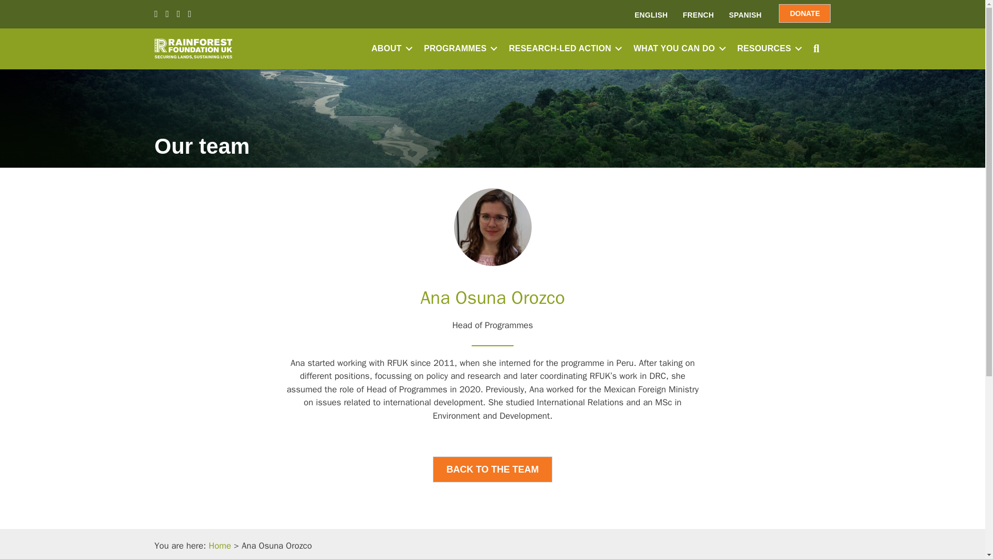 This screenshot has height=559, width=993. Describe the element at coordinates (698, 14) in the screenshot. I see `FRENCH` at that location.